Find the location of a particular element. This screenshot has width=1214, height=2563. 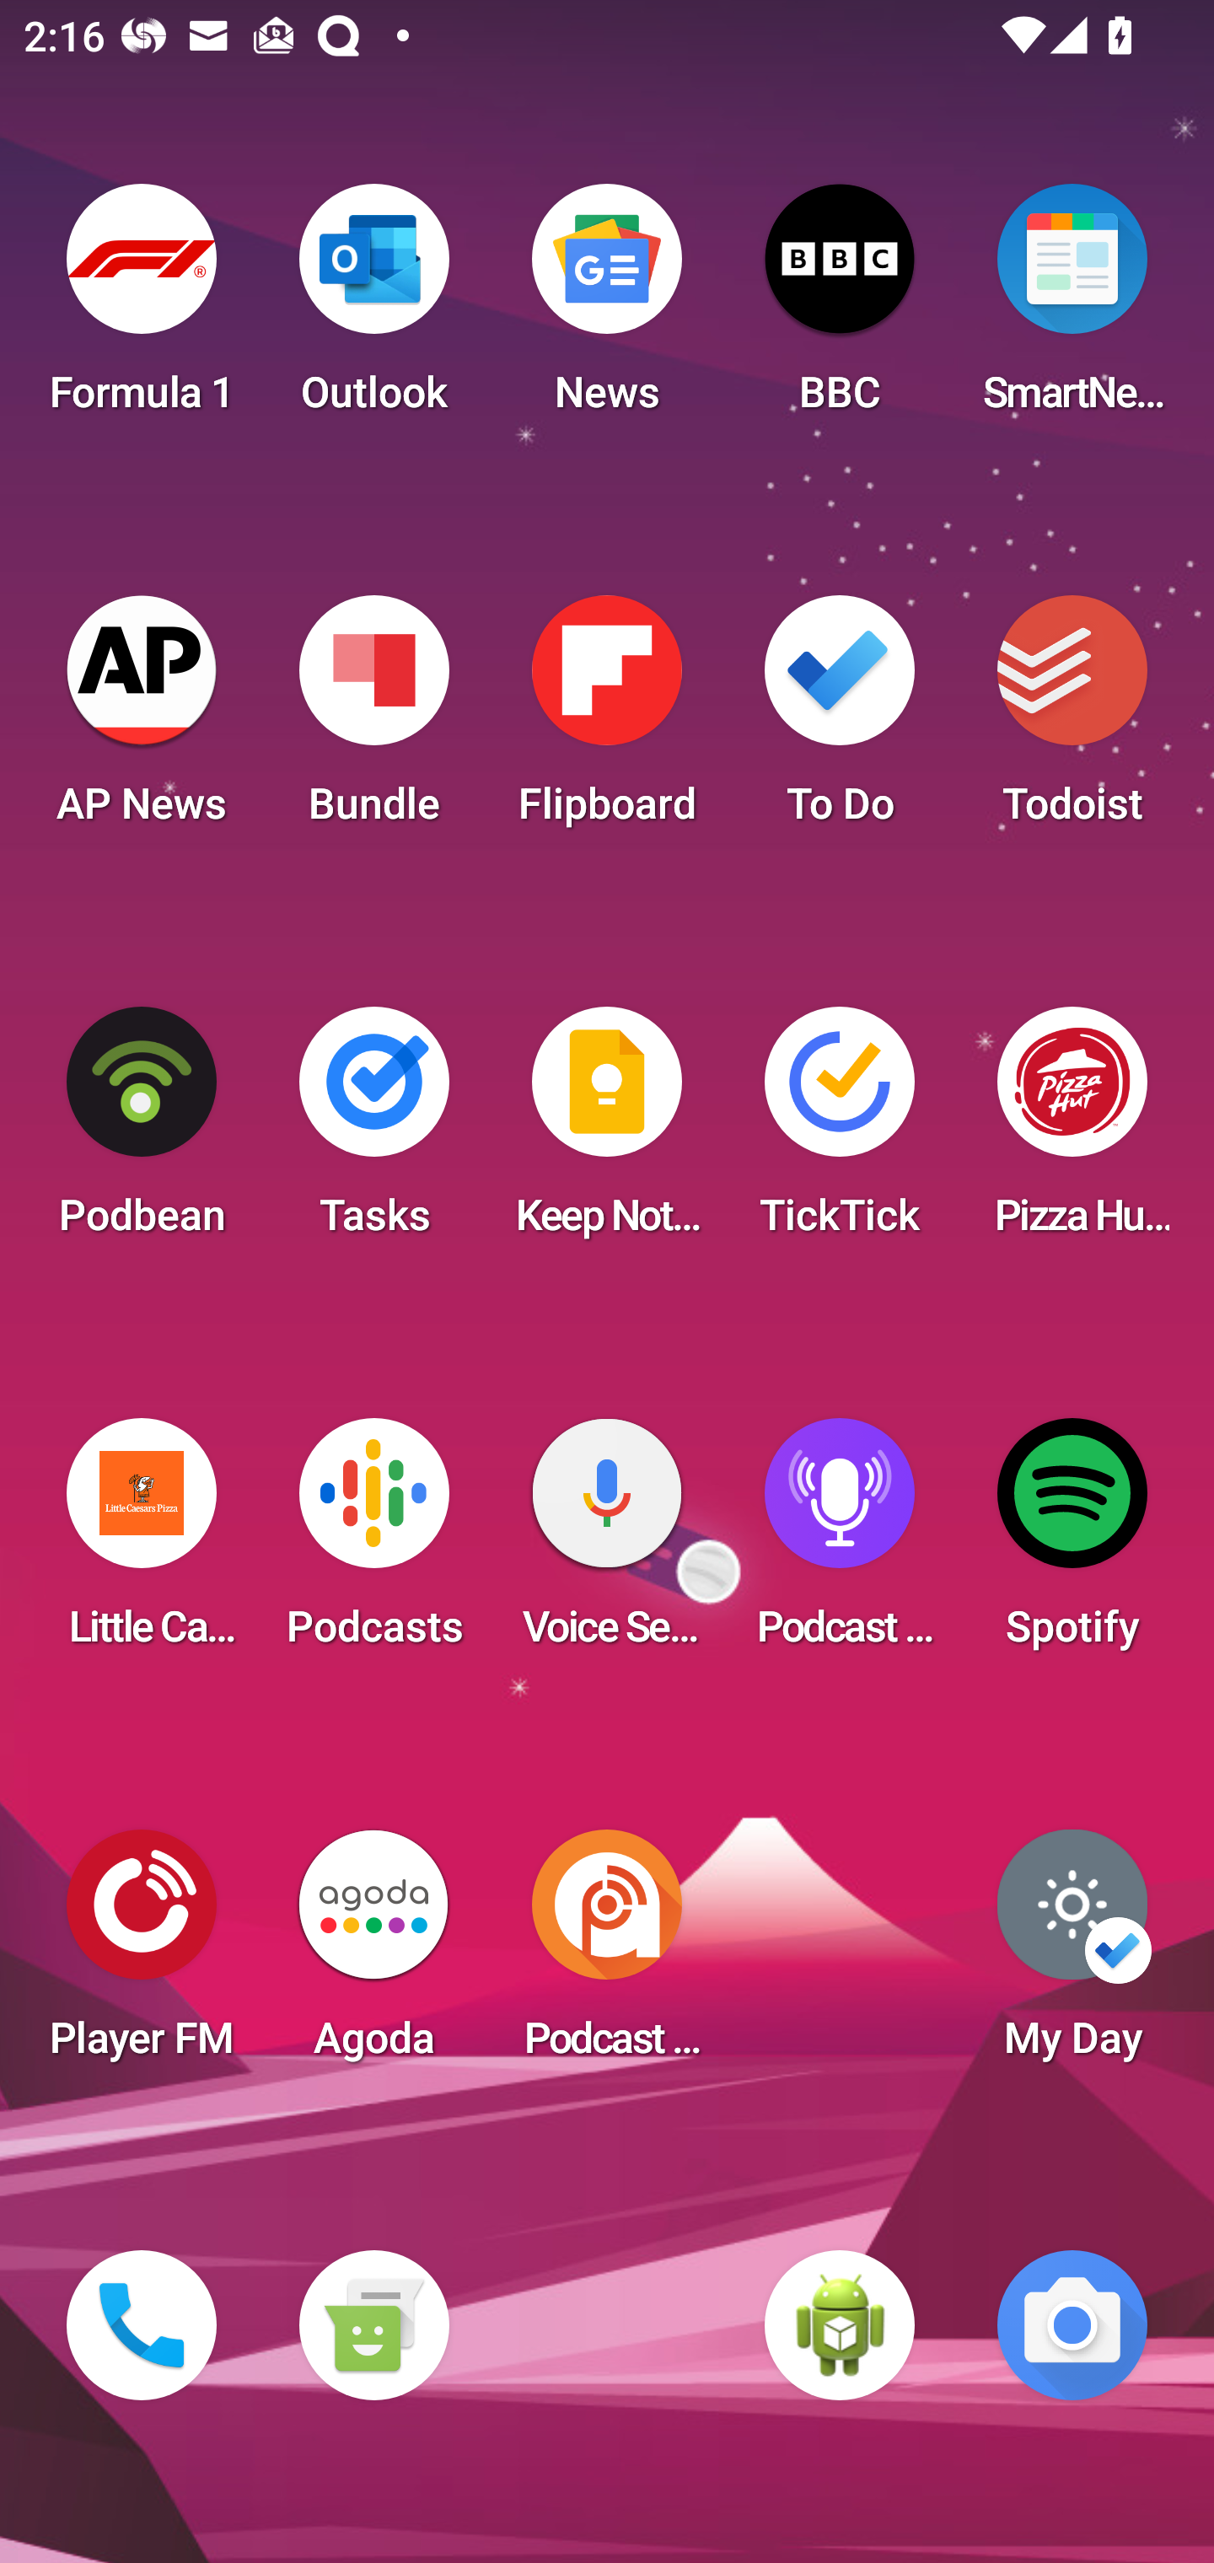

To Do is located at coordinates (840, 720).